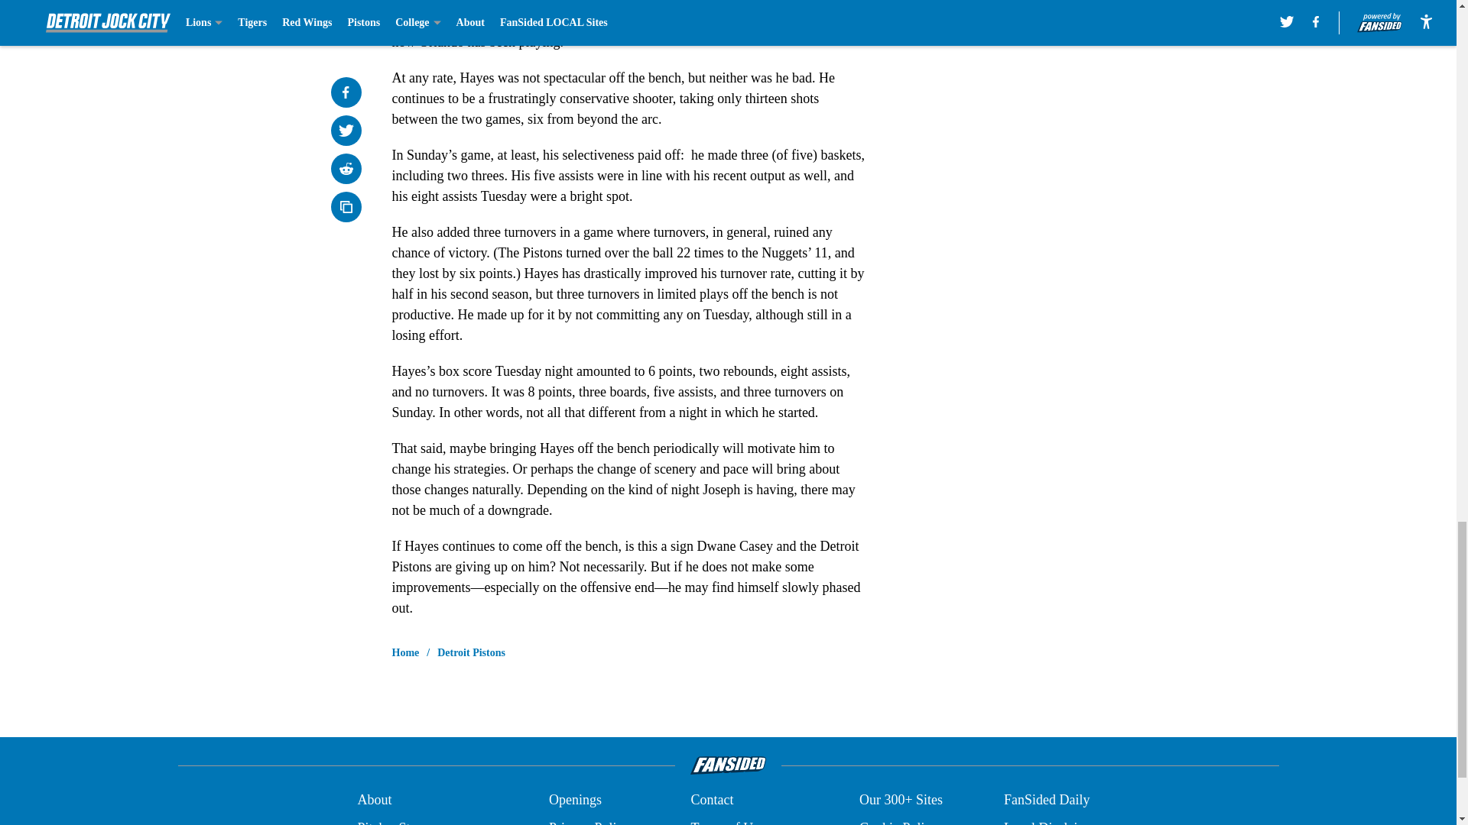  Describe the element at coordinates (471, 652) in the screenshot. I see `Detroit Pistons` at that location.